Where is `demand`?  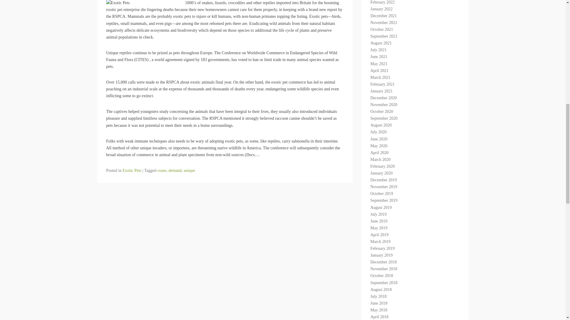
demand is located at coordinates (175, 171).